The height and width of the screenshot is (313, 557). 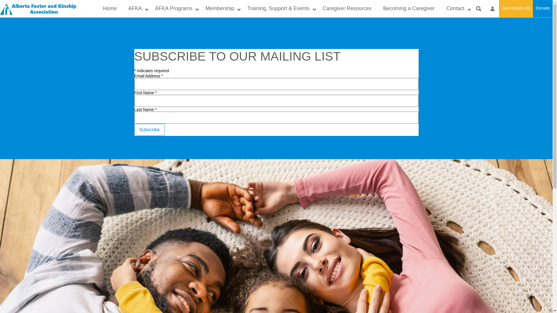 What do you see at coordinates (136, 9) in the screenshot?
I see `AFKA` at bounding box center [136, 9].